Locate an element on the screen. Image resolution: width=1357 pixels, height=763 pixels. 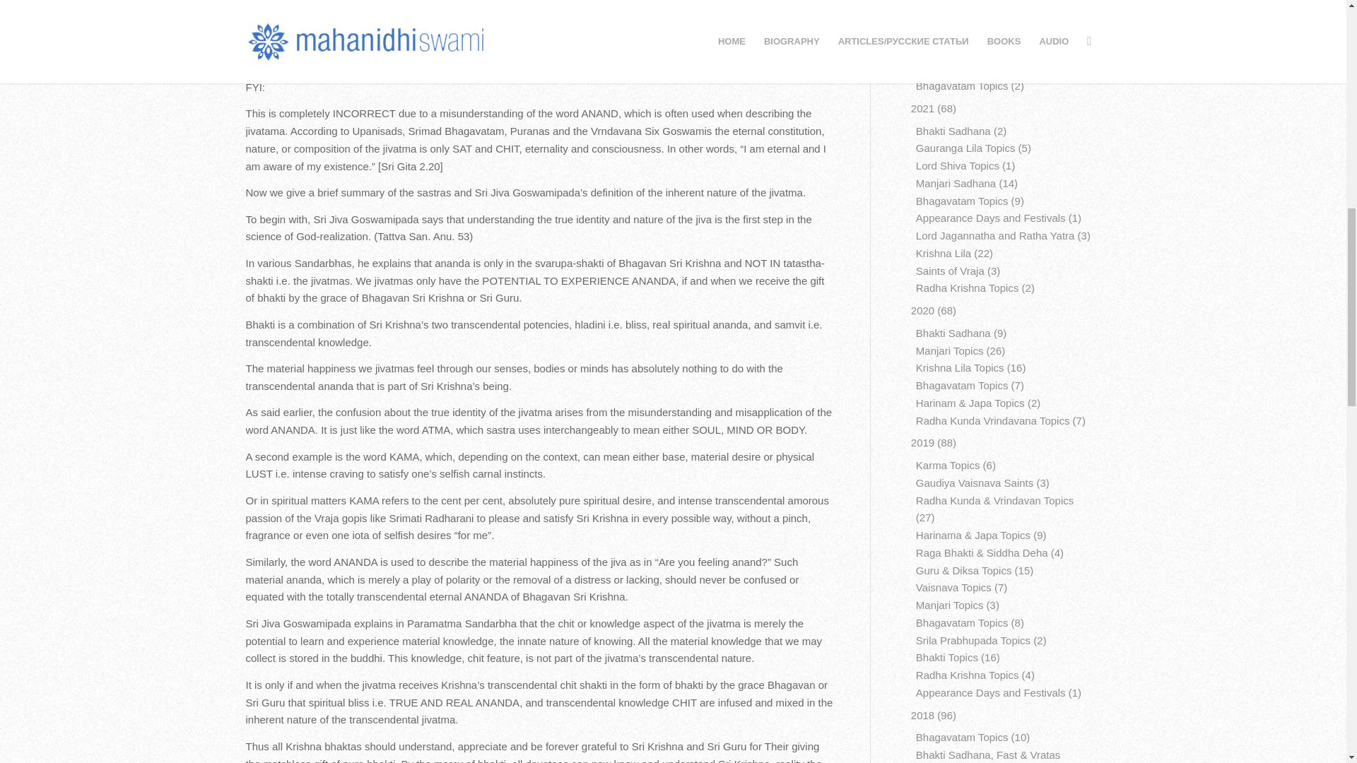
Bhakti Sadhana is located at coordinates (953, 16).